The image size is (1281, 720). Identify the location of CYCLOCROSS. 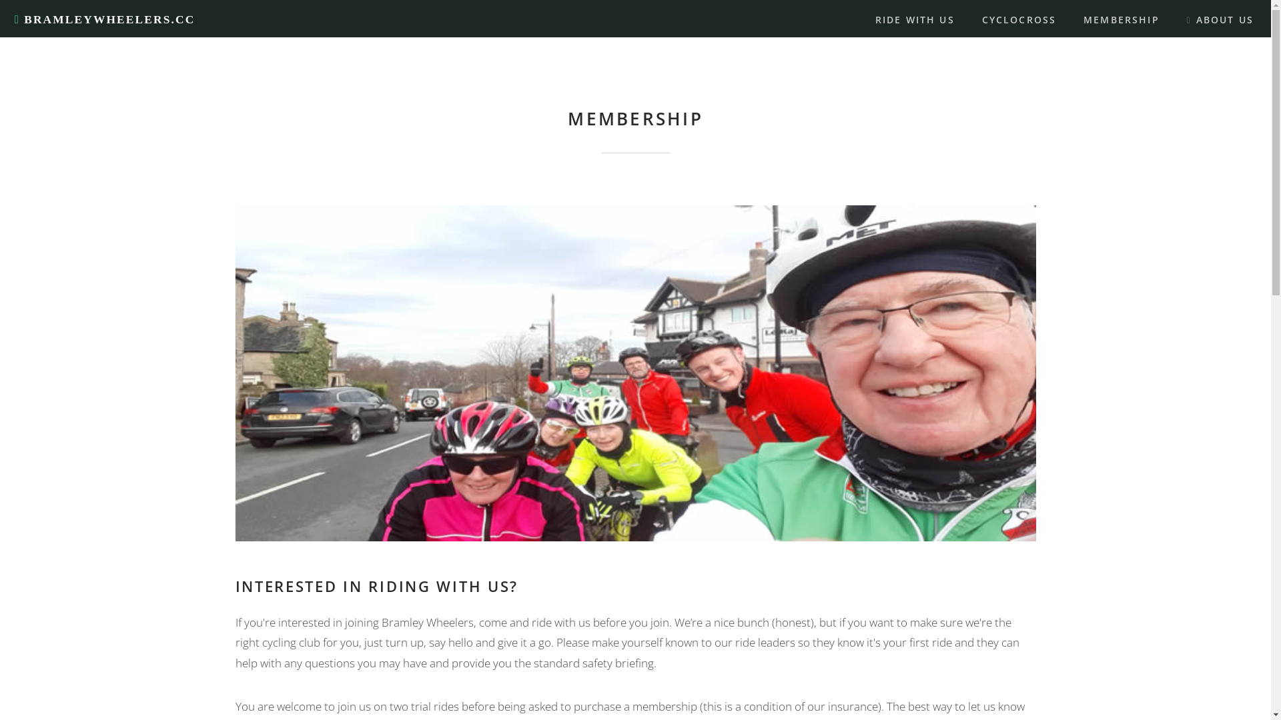
(1019, 20).